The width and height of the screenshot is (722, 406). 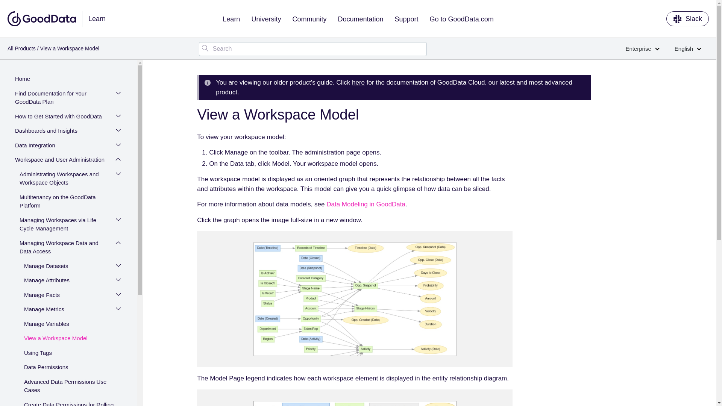 What do you see at coordinates (309, 19) in the screenshot?
I see `Community` at bounding box center [309, 19].